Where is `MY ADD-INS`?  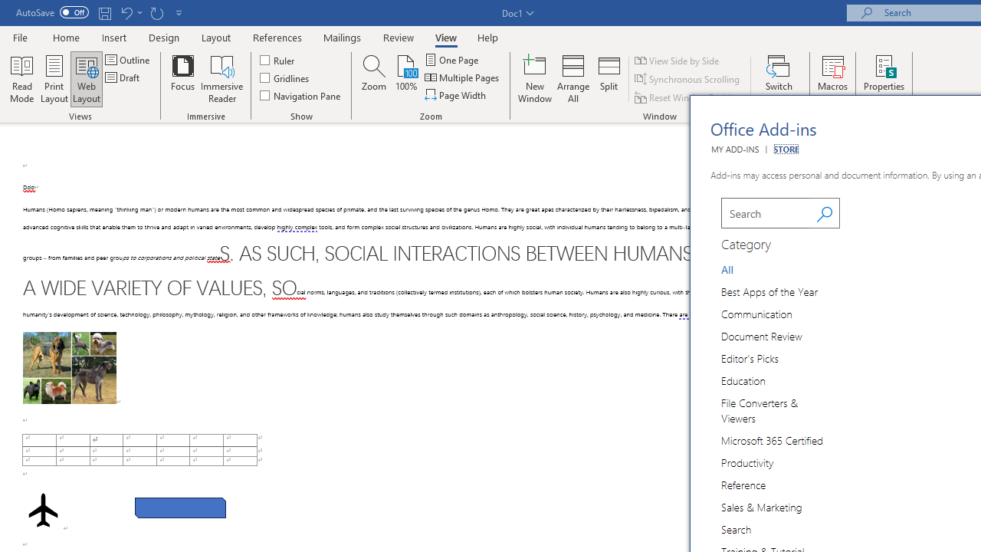
MY ADD-INS is located at coordinates (734, 149).